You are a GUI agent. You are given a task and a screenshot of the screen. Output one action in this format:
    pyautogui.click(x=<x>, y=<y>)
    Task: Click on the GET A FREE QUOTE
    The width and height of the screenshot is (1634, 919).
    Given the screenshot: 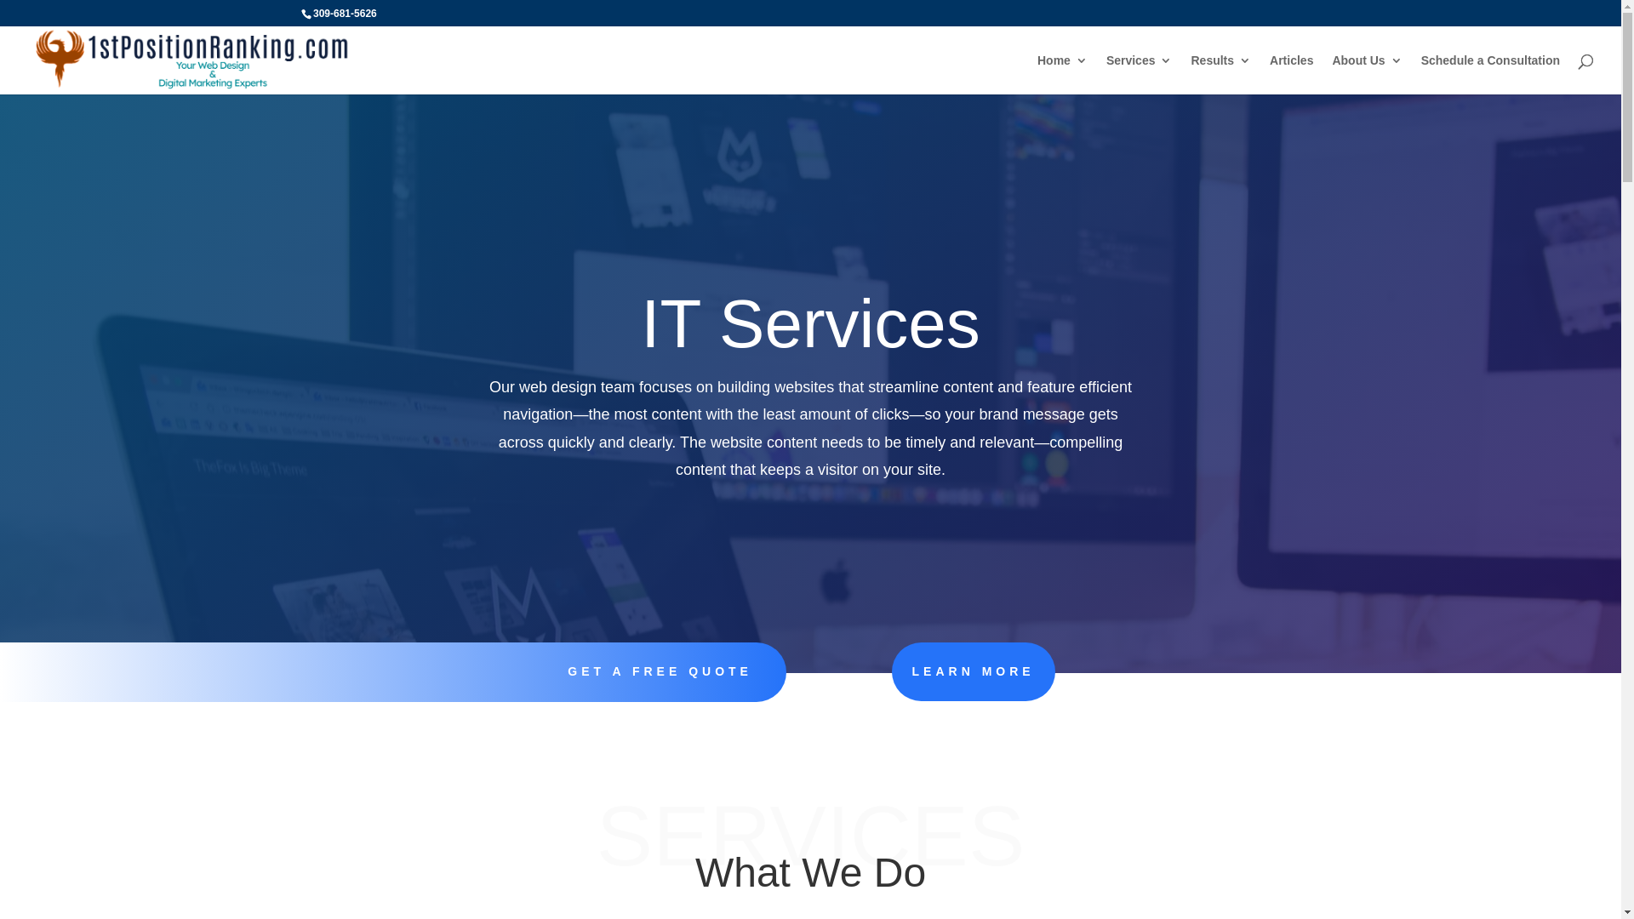 What is the action you would take?
    pyautogui.click(x=660, y=671)
    